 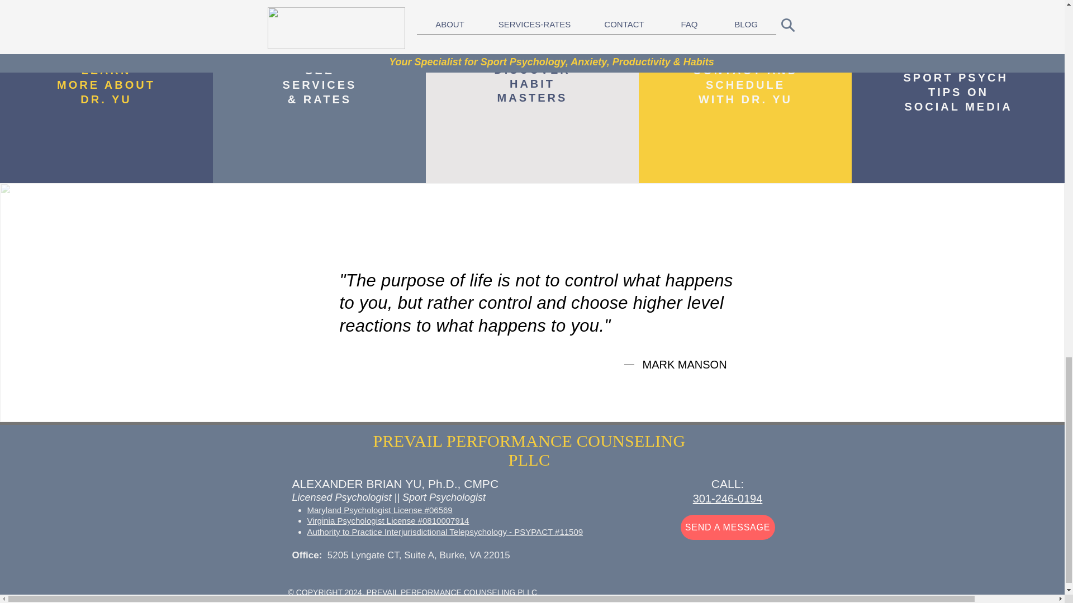 What do you see at coordinates (728, 498) in the screenshot?
I see `Virginia Psychologist License` at bounding box center [728, 498].